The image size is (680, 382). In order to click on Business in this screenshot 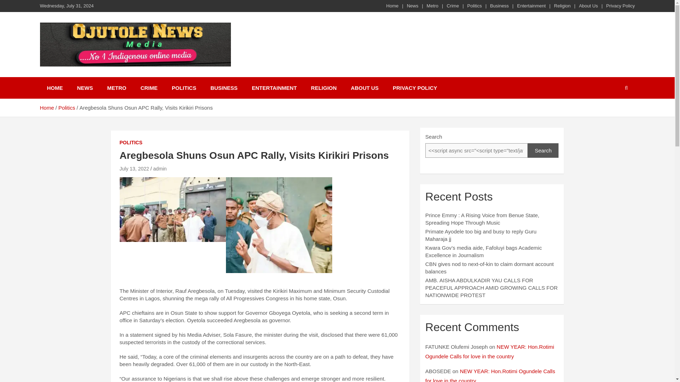, I will do `click(499, 6)`.